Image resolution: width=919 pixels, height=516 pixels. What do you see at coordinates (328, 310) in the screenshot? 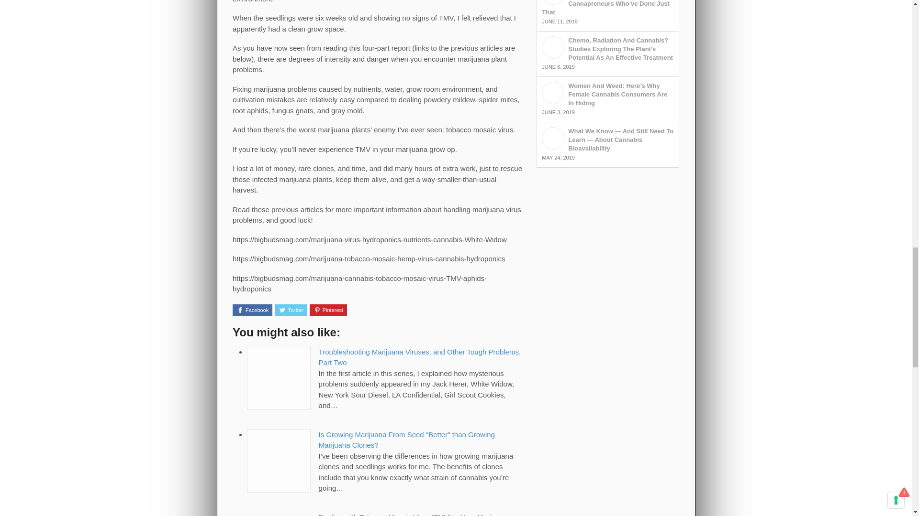
I see `Pinterest` at bounding box center [328, 310].